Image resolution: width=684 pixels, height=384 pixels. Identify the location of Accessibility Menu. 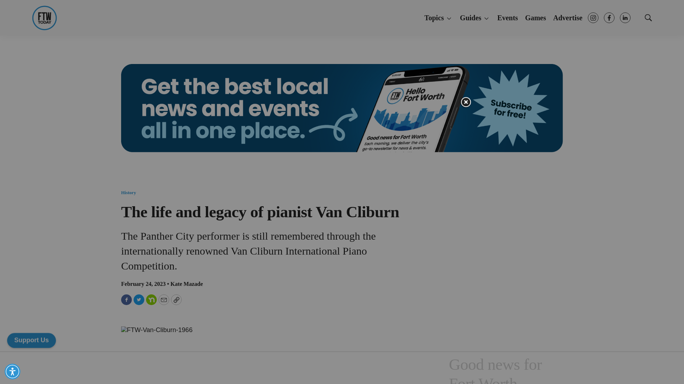
(12, 371).